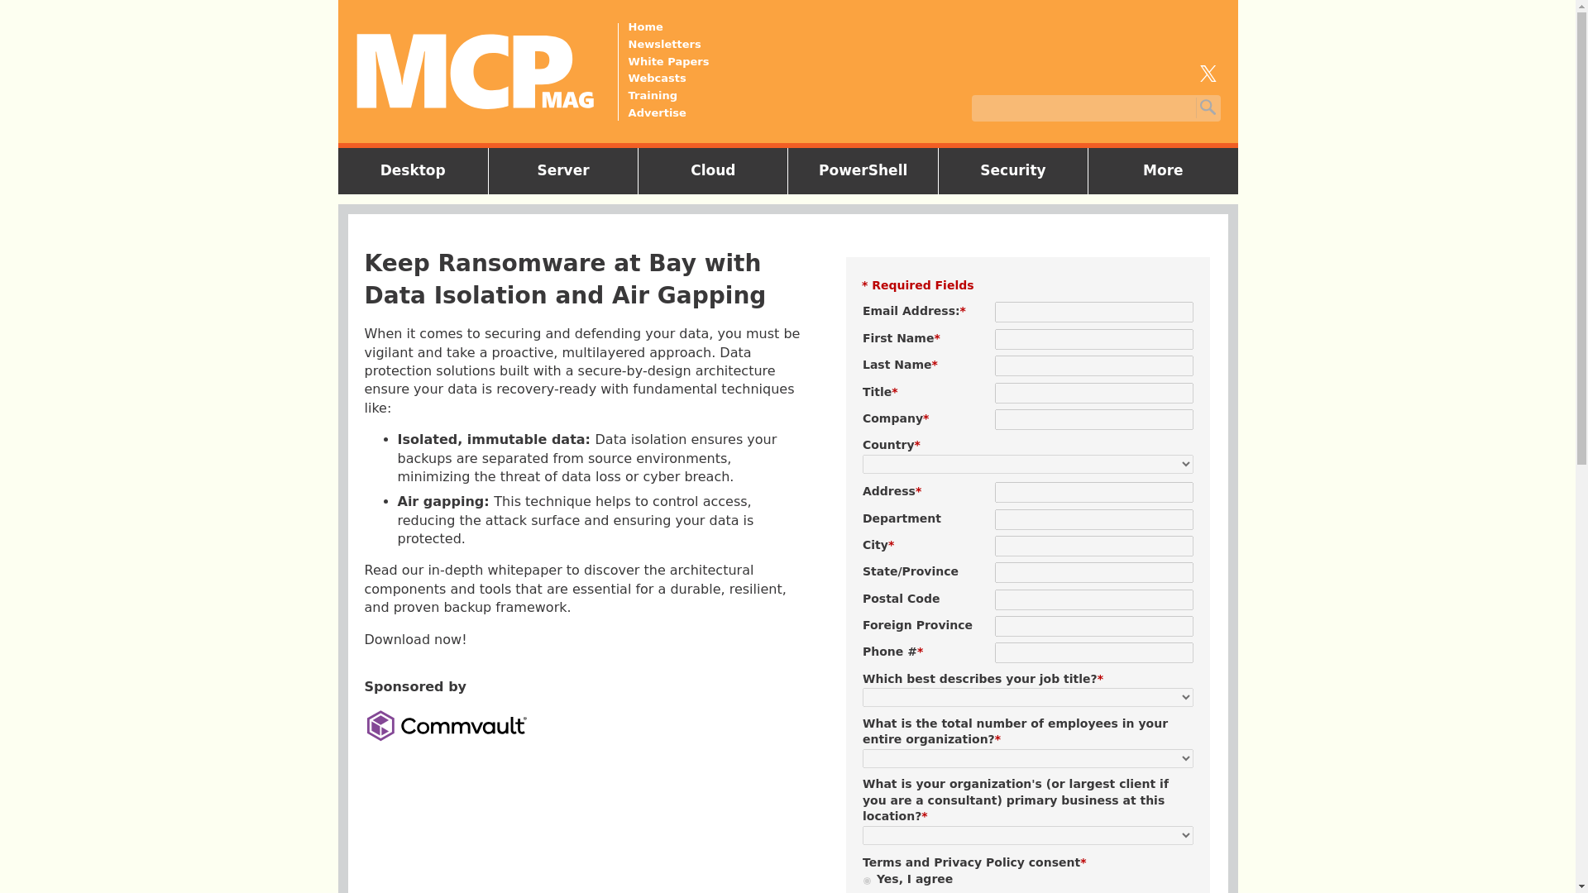  What do you see at coordinates (1012, 170) in the screenshot?
I see `Security` at bounding box center [1012, 170].